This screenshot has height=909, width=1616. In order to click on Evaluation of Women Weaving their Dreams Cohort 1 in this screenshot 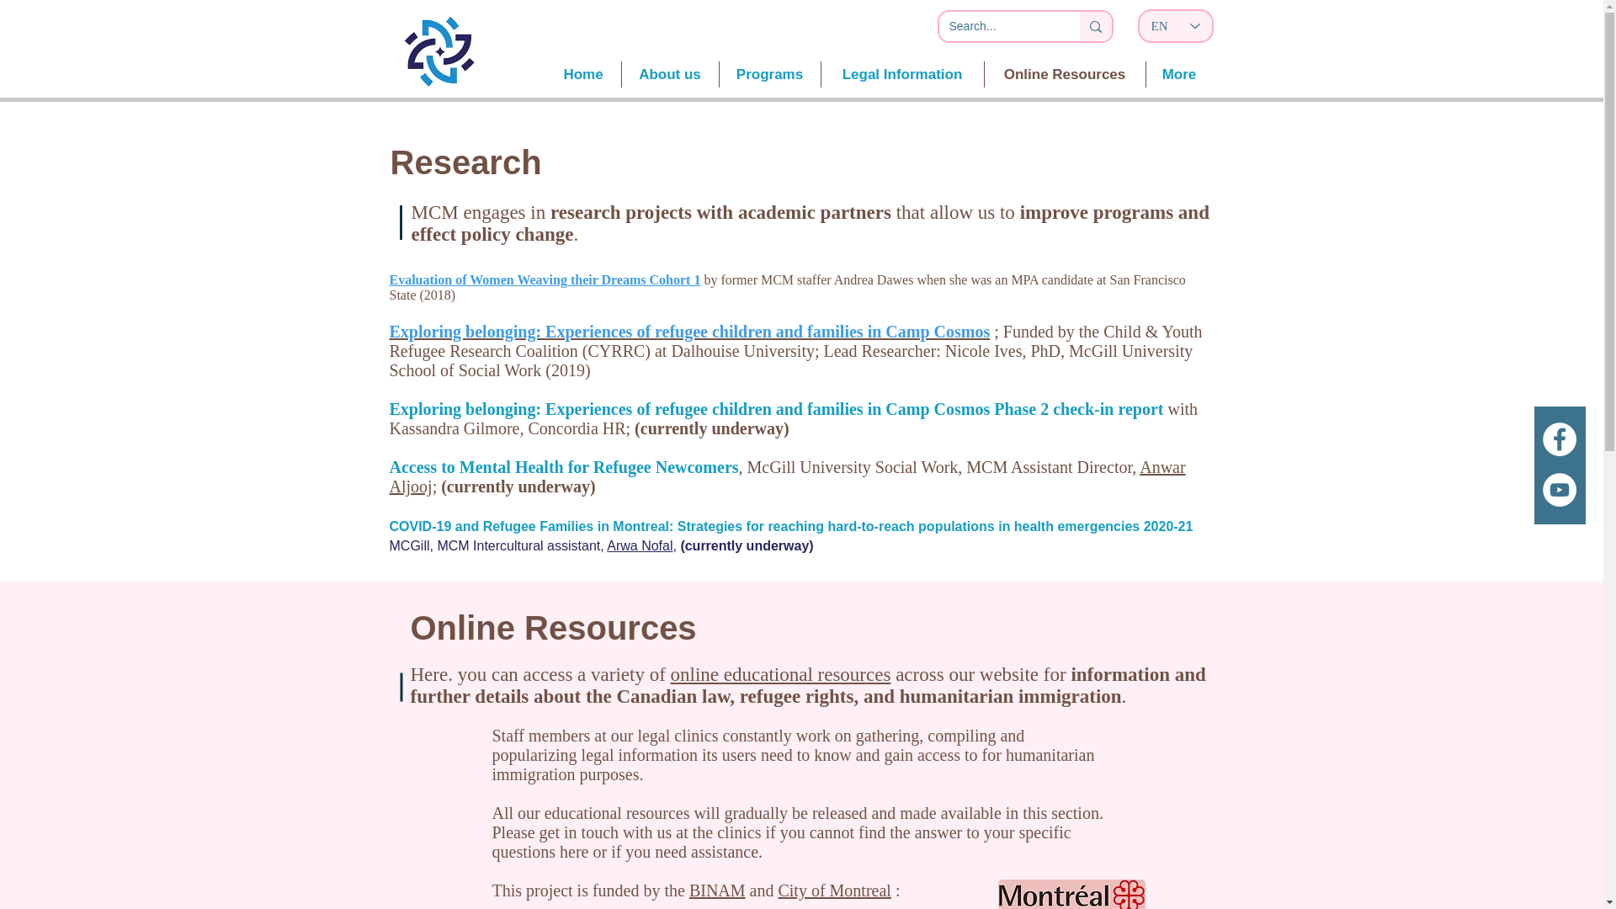, I will do `click(545, 279)`.